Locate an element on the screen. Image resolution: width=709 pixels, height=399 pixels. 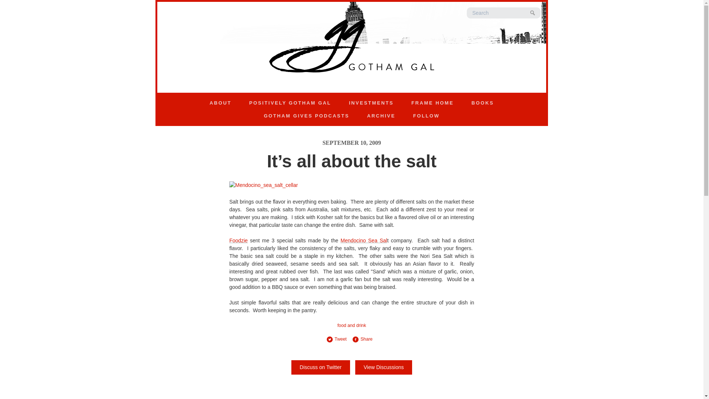
Discuss on Twitter is located at coordinates (321, 367).